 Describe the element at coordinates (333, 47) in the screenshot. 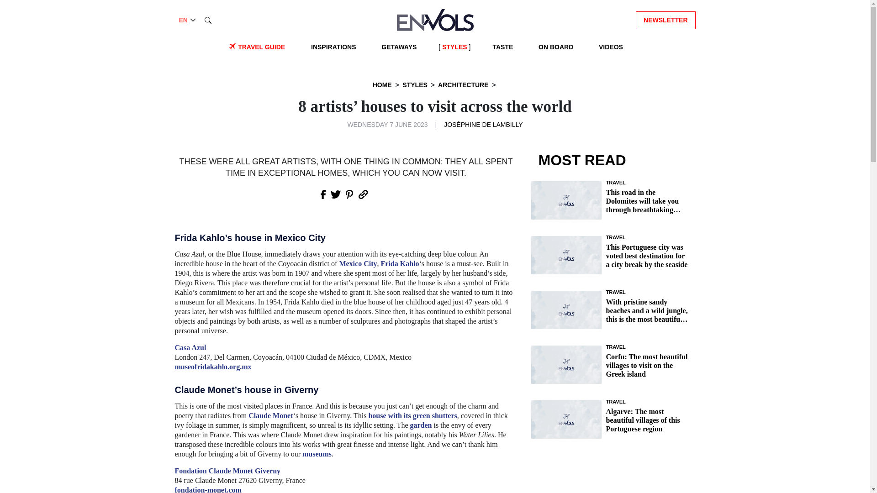

I see `INSPIRATIONS` at that location.